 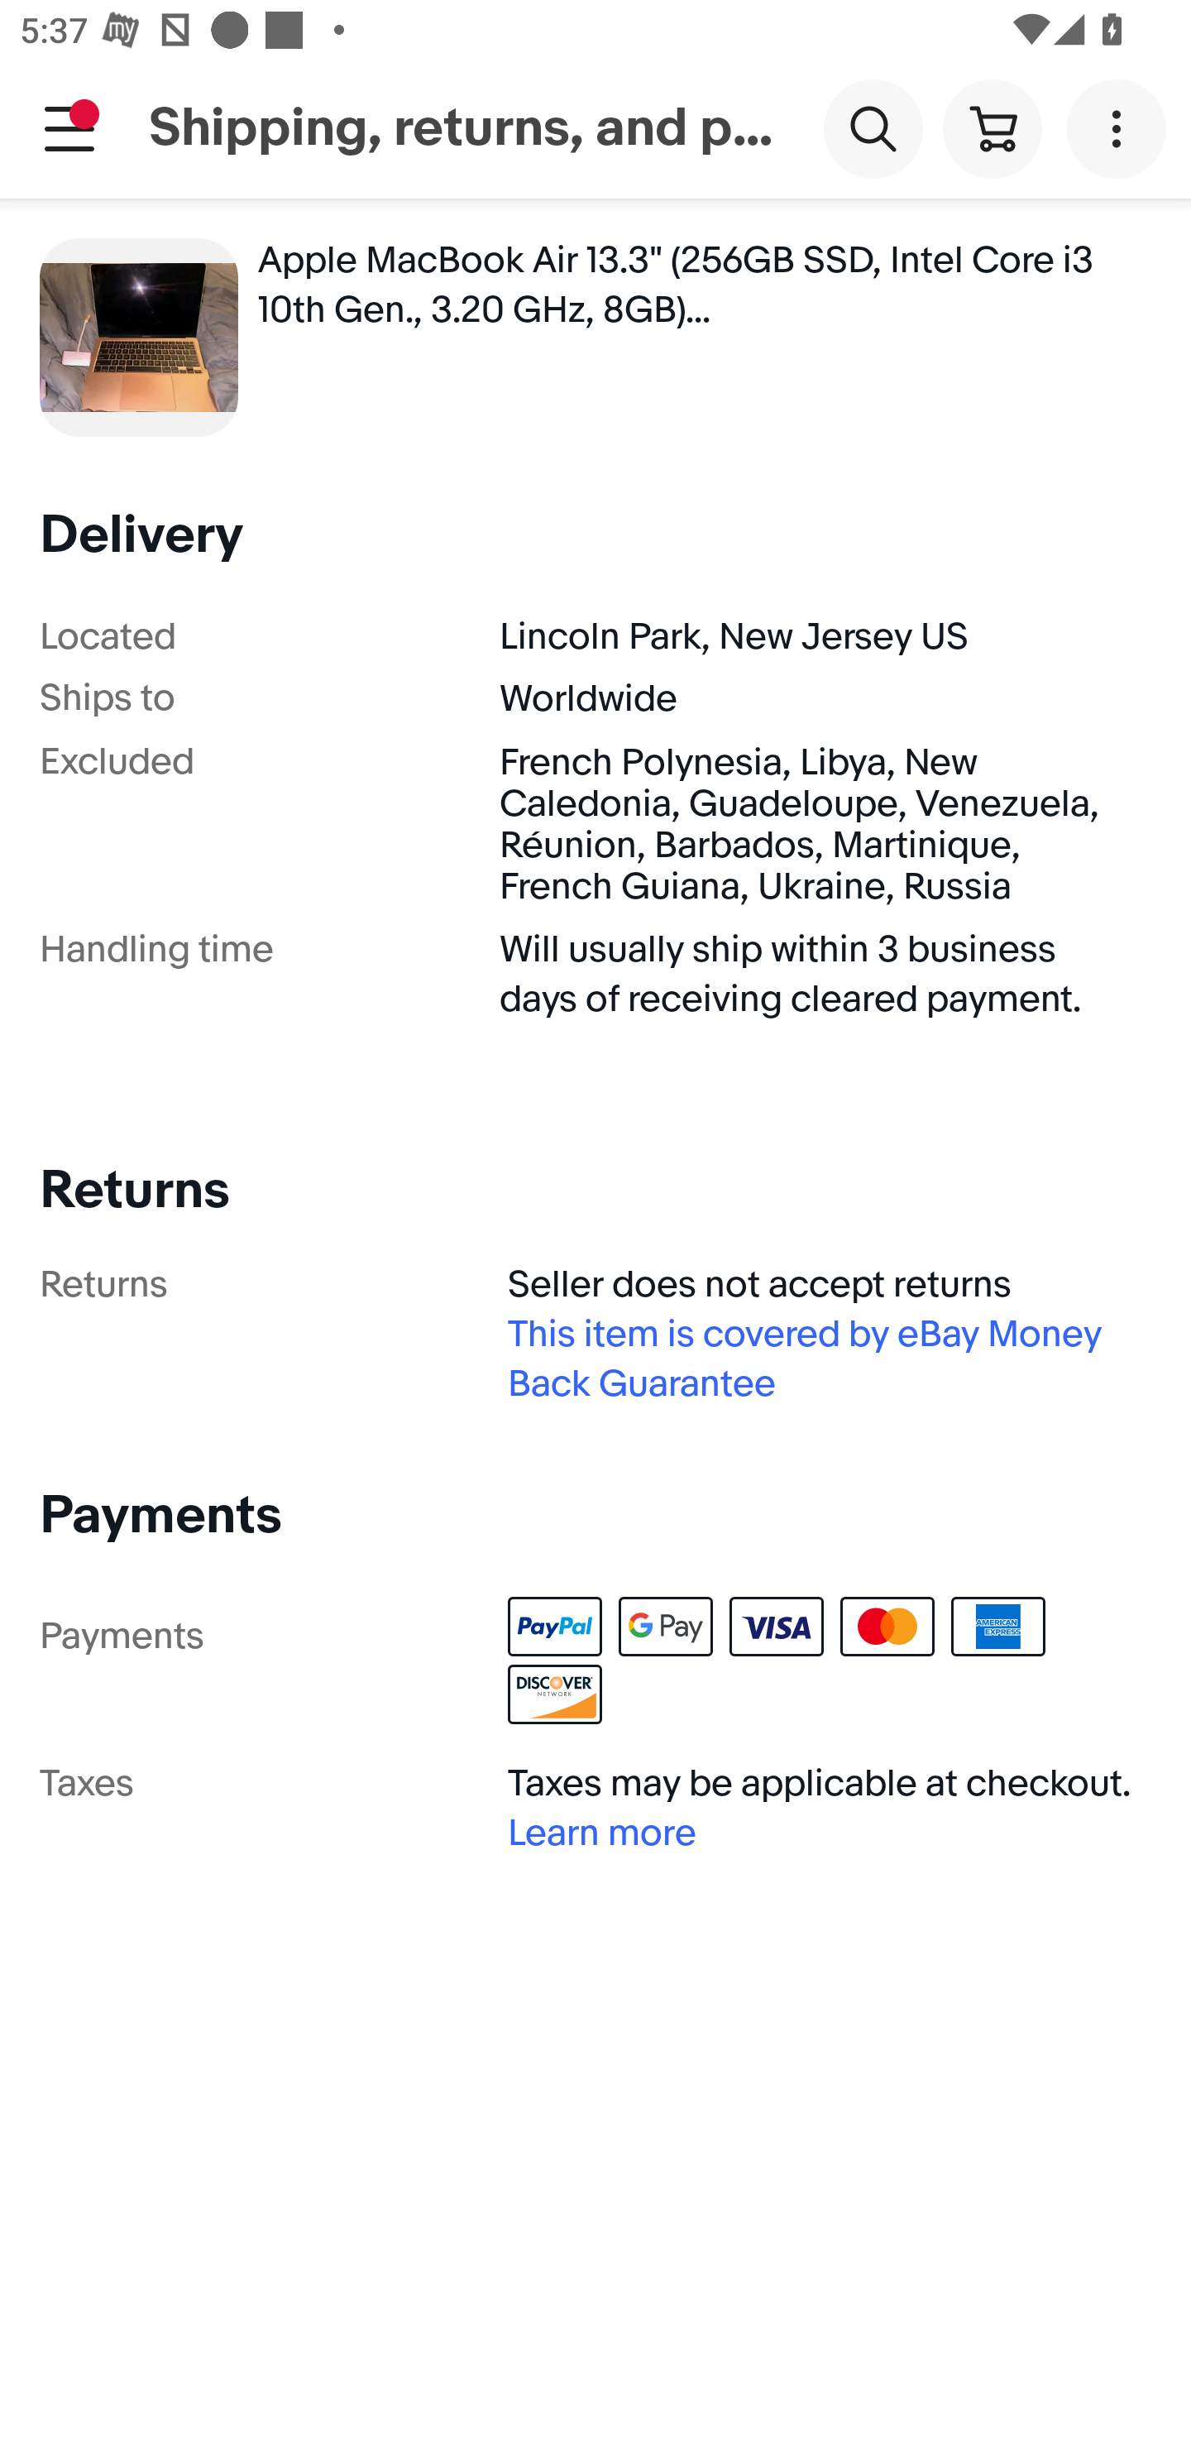 What do you see at coordinates (873, 127) in the screenshot?
I see `Search` at bounding box center [873, 127].